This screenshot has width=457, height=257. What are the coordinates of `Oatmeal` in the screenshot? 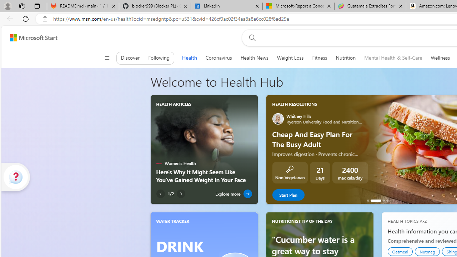 It's located at (400, 251).